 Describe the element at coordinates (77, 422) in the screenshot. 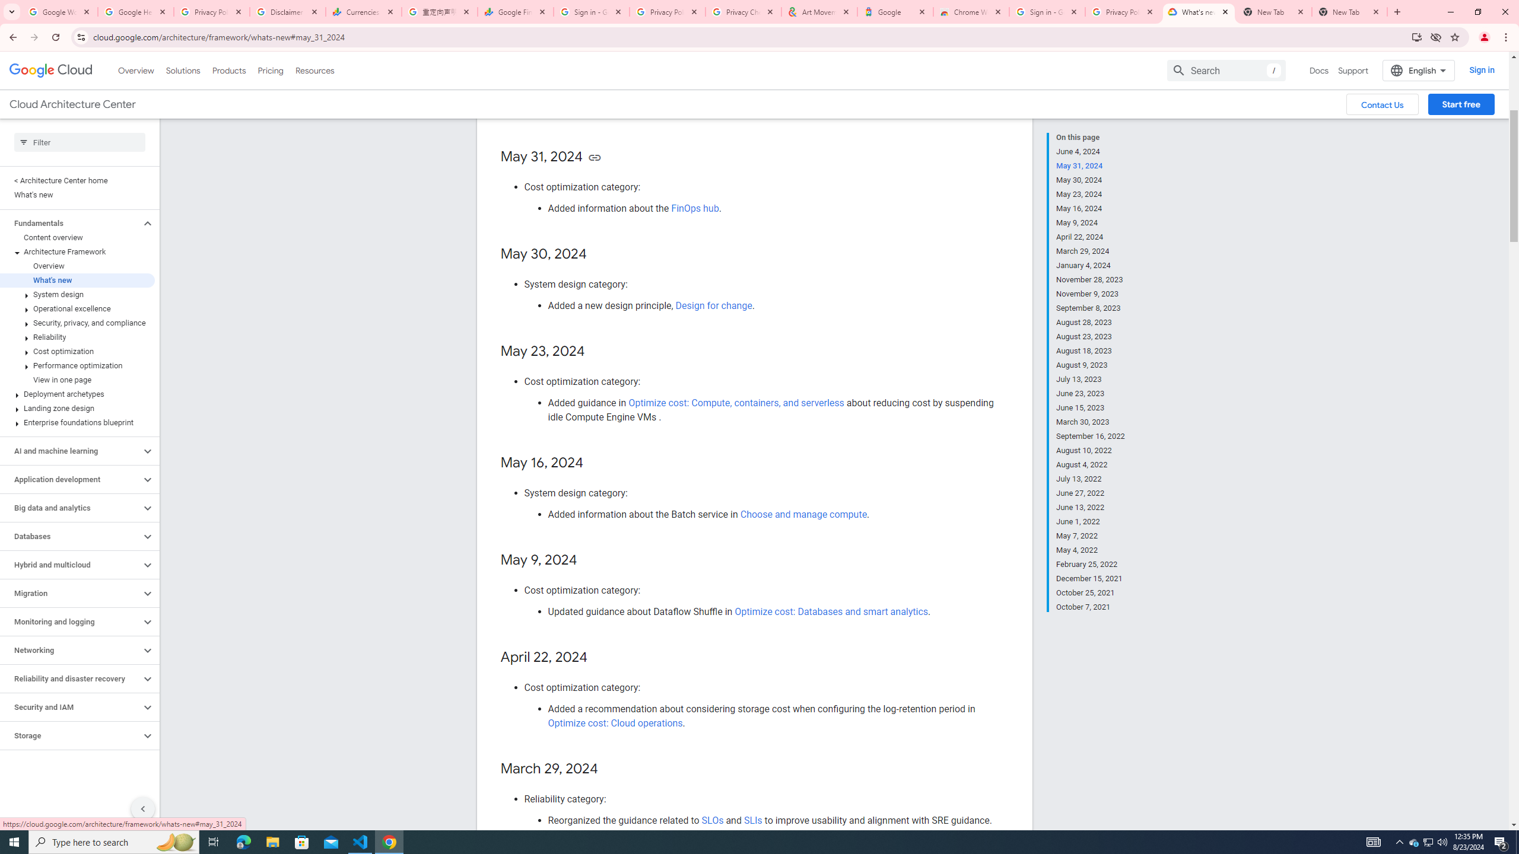

I see `Enterprise foundations blueprint` at that location.